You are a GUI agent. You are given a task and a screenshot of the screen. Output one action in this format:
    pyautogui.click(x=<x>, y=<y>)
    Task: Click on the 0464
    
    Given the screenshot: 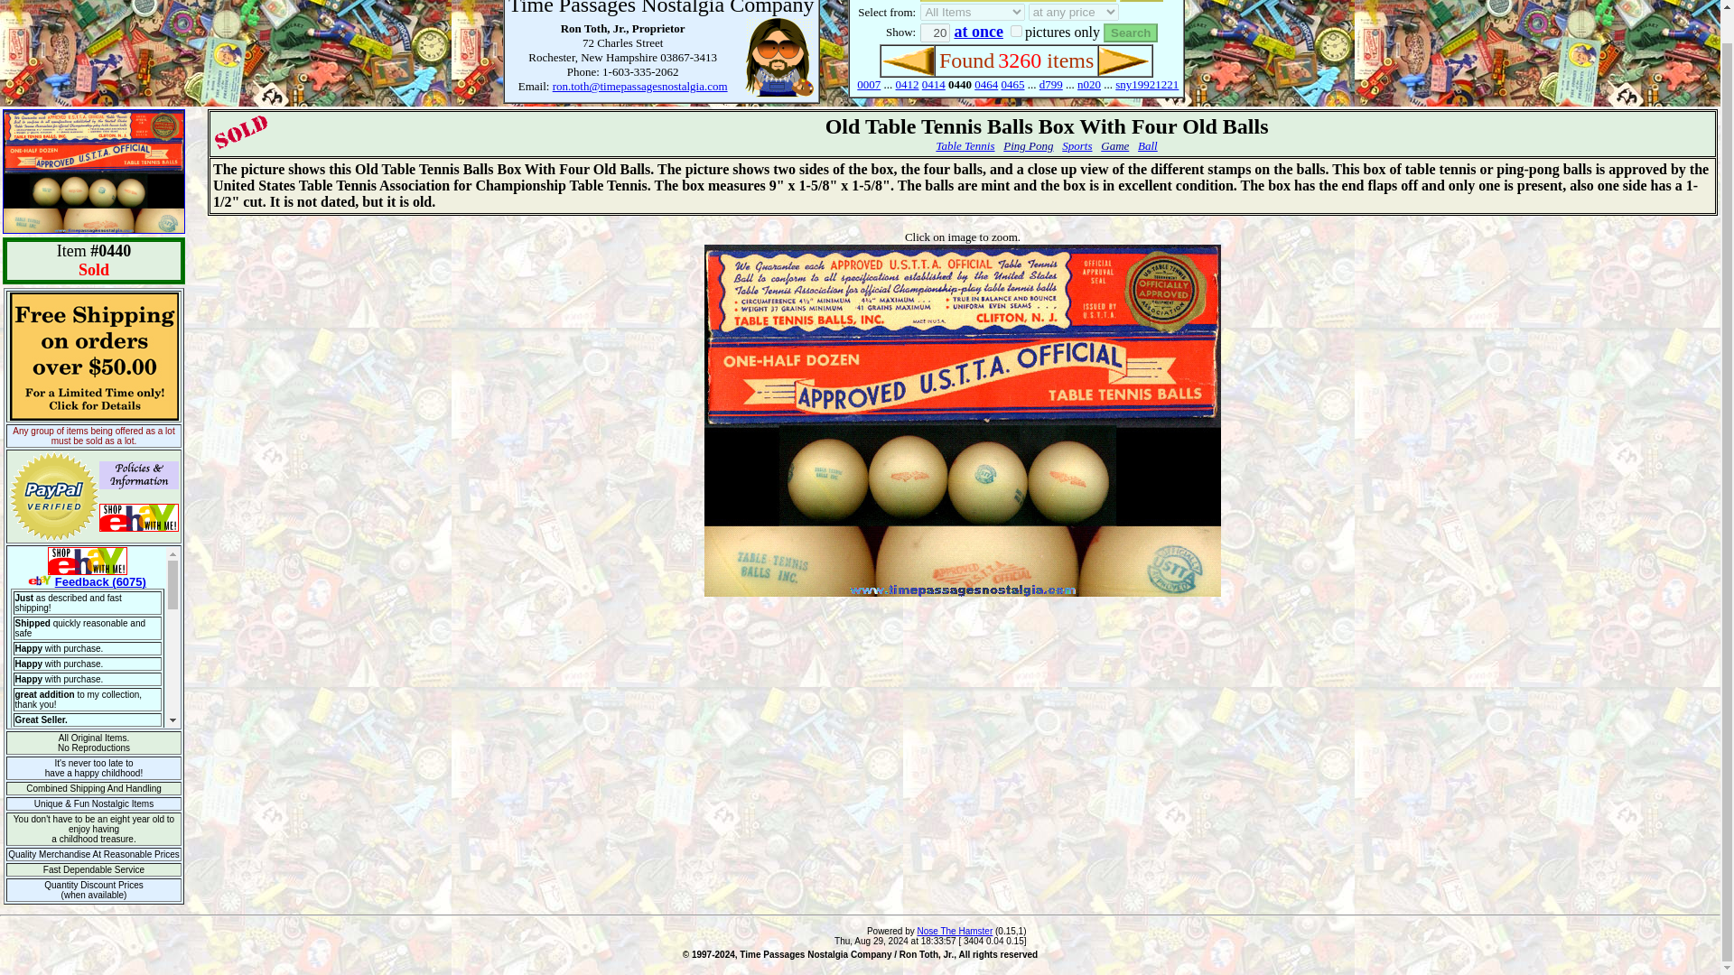 What is the action you would take?
    pyautogui.click(x=986, y=85)
    